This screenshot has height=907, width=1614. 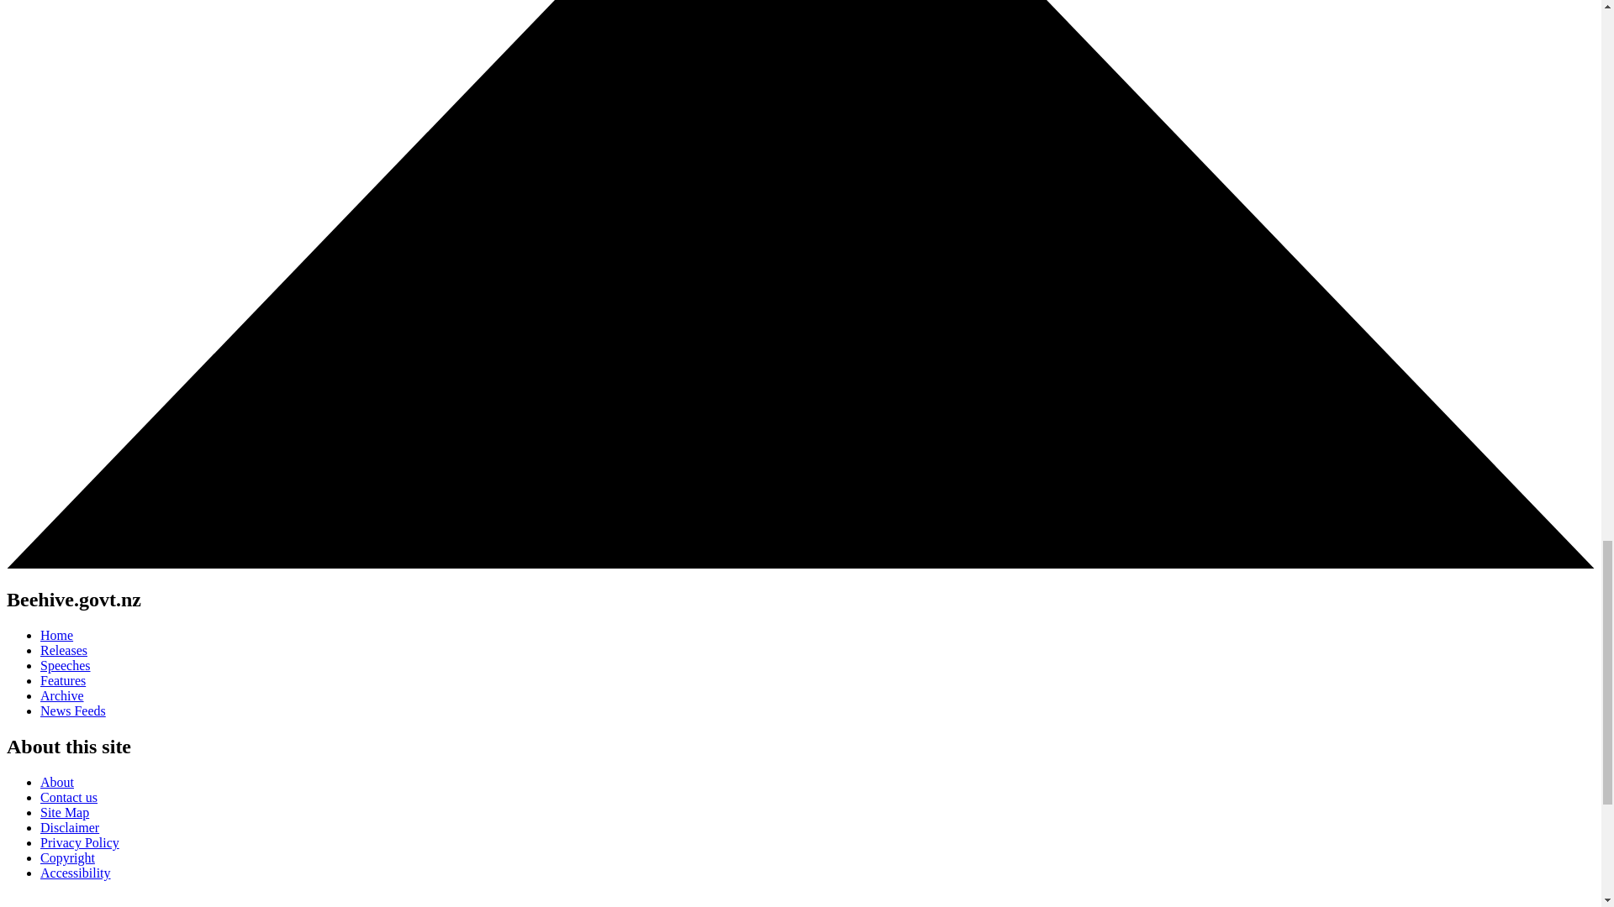 What do you see at coordinates (56, 635) in the screenshot?
I see `Home` at bounding box center [56, 635].